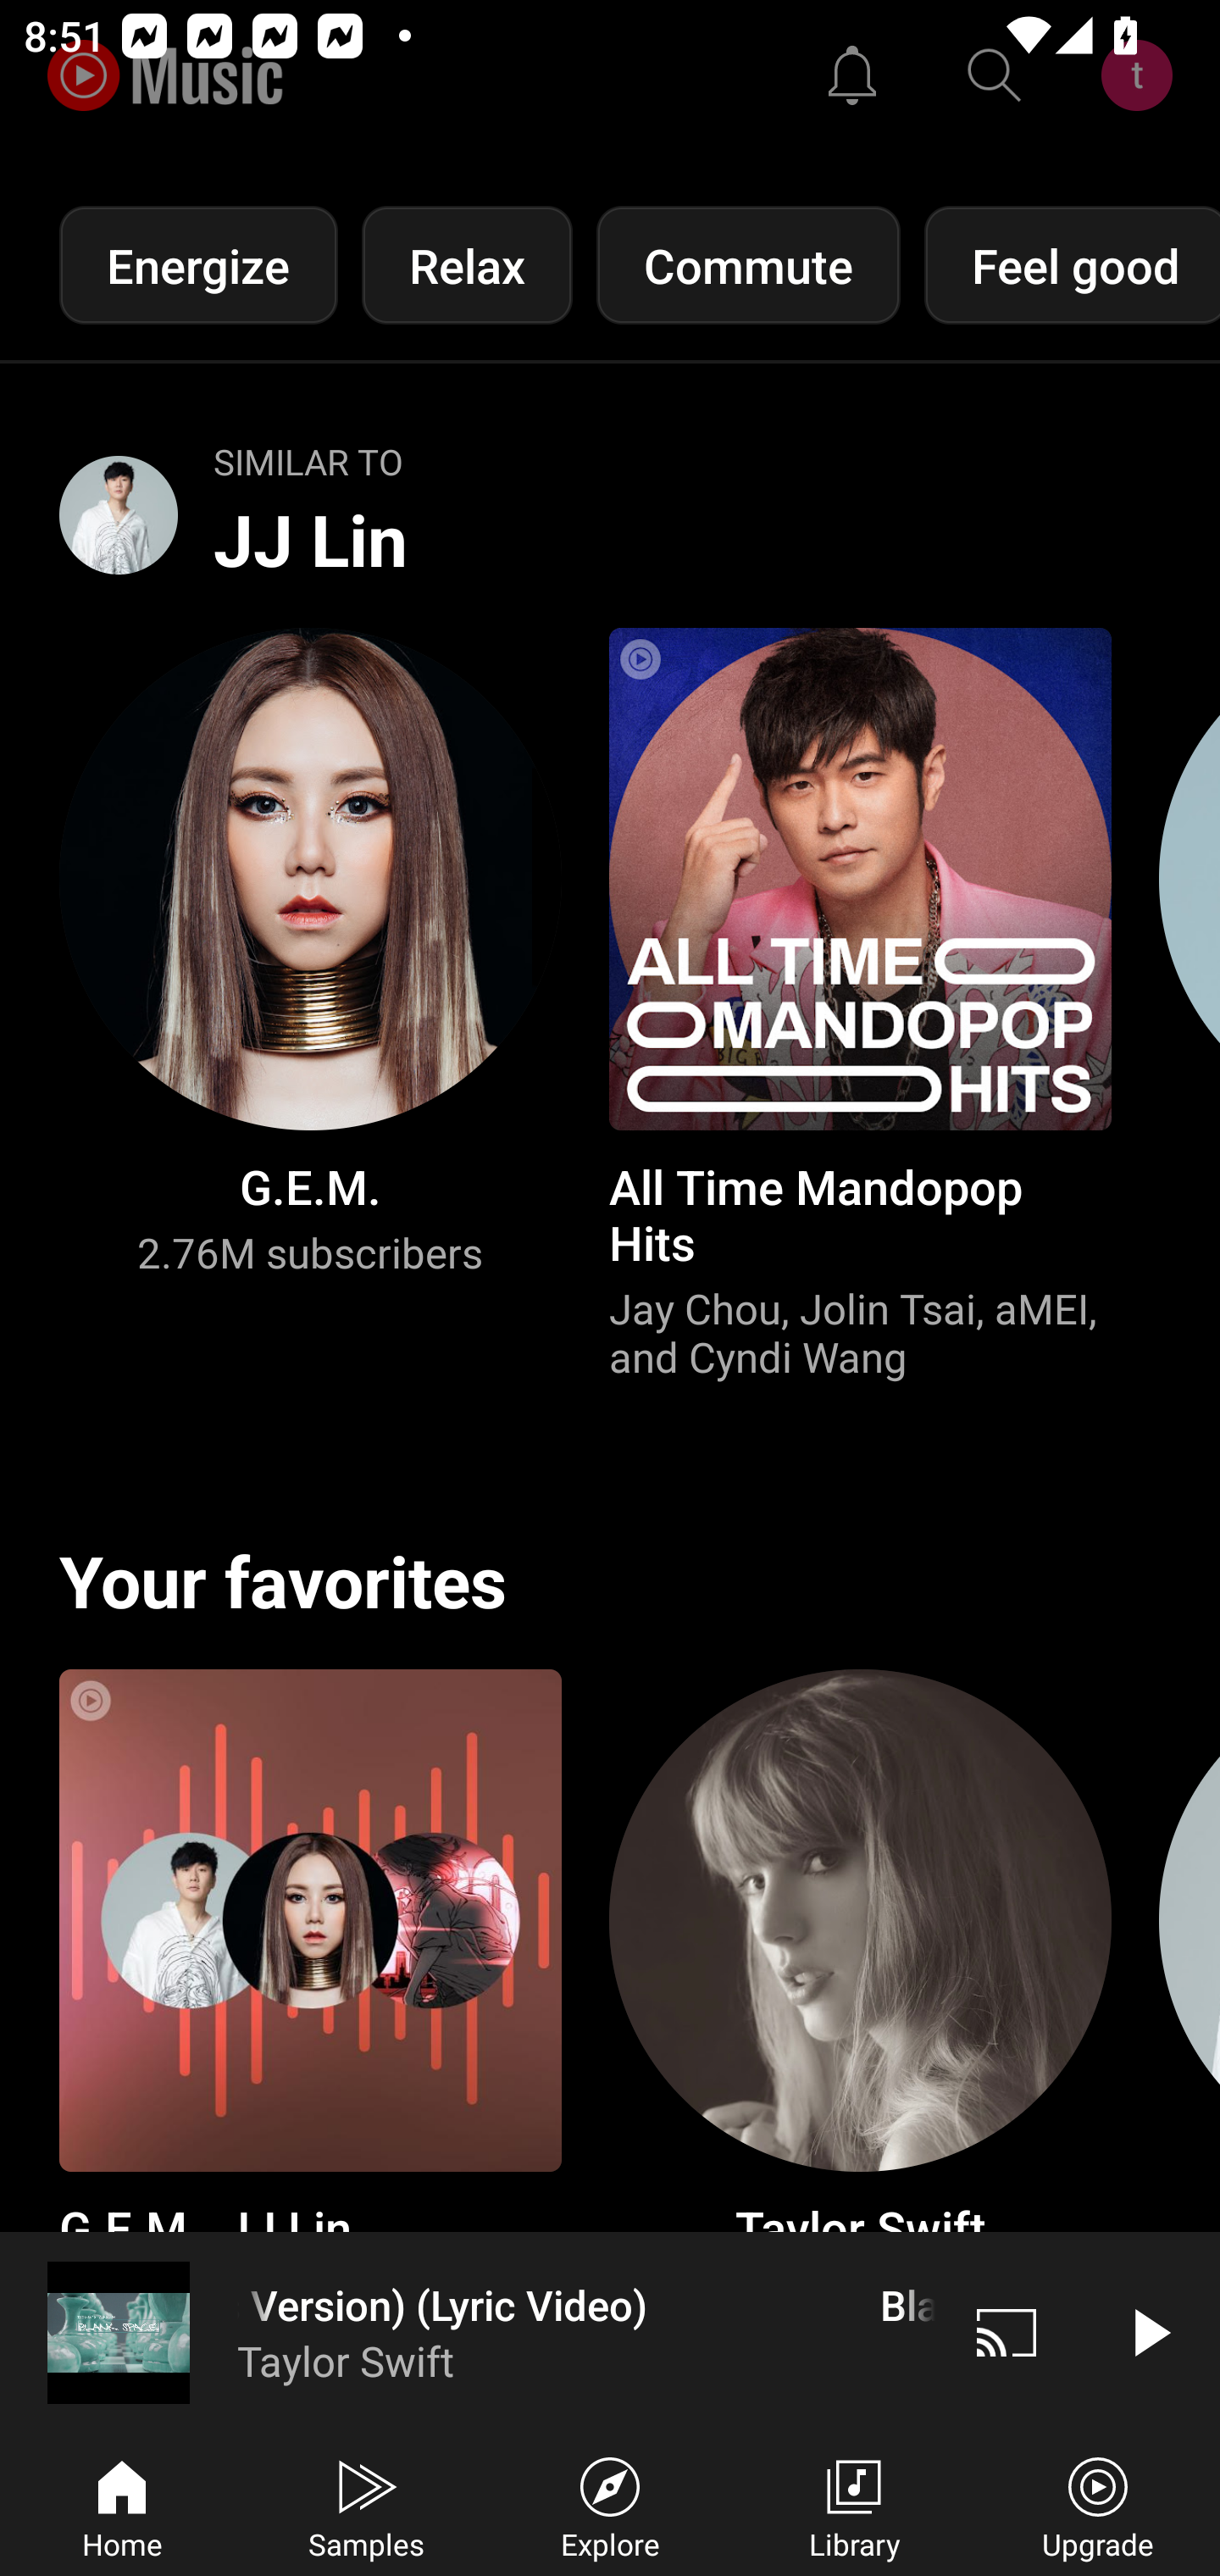 This screenshot has width=1220, height=2576. What do you see at coordinates (366, 2505) in the screenshot?
I see `Samples` at bounding box center [366, 2505].